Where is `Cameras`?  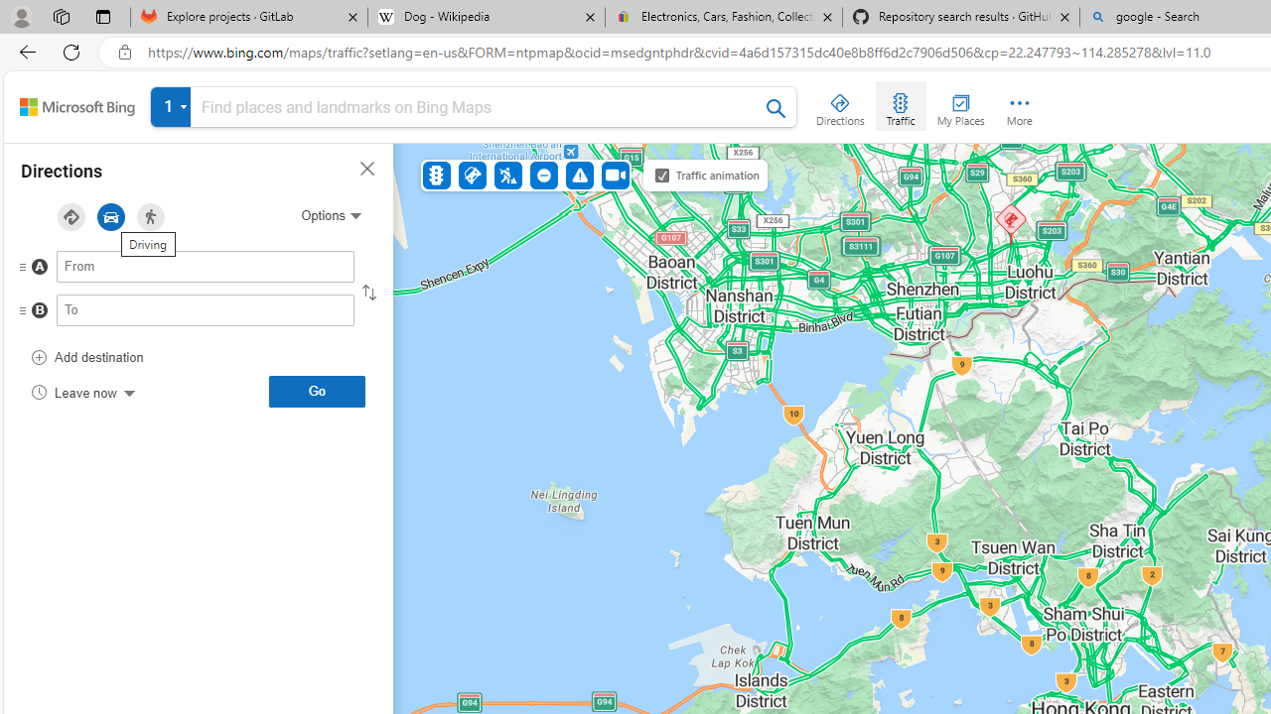
Cameras is located at coordinates (615, 175).